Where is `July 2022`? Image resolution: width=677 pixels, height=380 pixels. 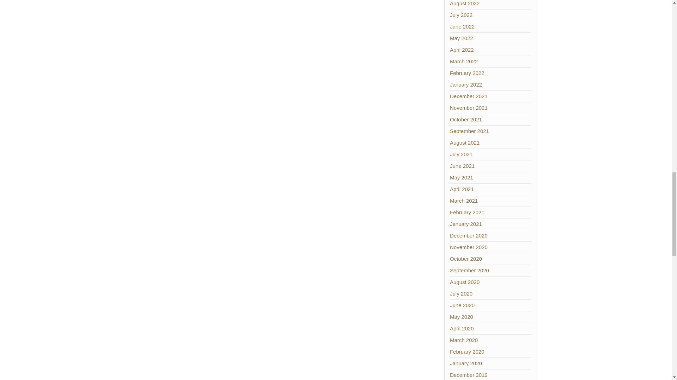
July 2022 is located at coordinates (461, 15).